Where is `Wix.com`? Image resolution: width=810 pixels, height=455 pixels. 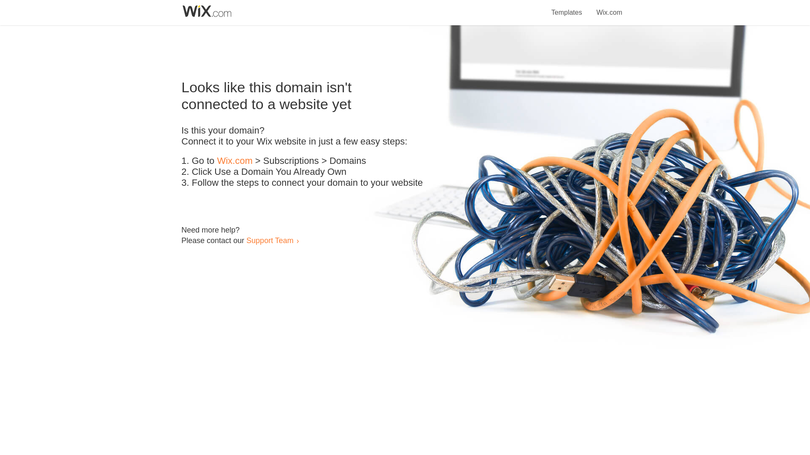
Wix.com is located at coordinates (235, 161).